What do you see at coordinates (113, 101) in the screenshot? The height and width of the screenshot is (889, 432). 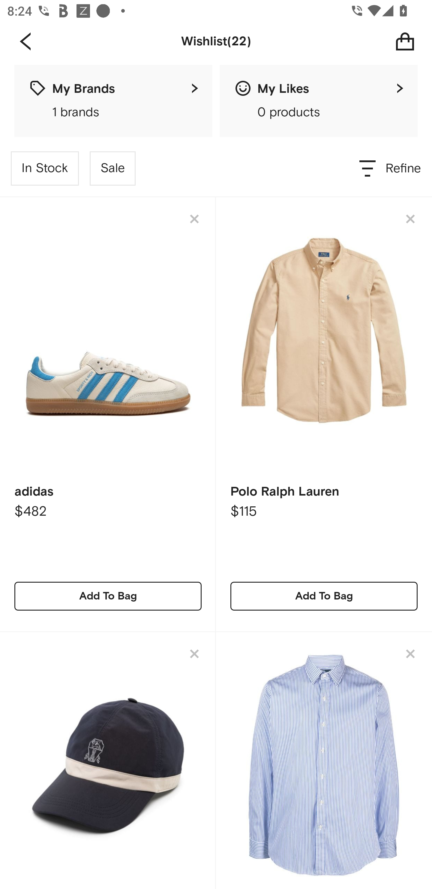 I see `My Brands 1 brands` at bounding box center [113, 101].